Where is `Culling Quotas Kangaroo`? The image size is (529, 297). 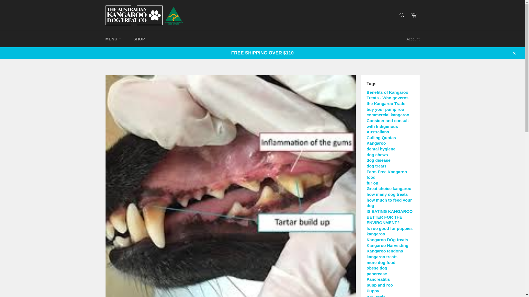
Culling Quotas Kangaroo is located at coordinates (381, 141).